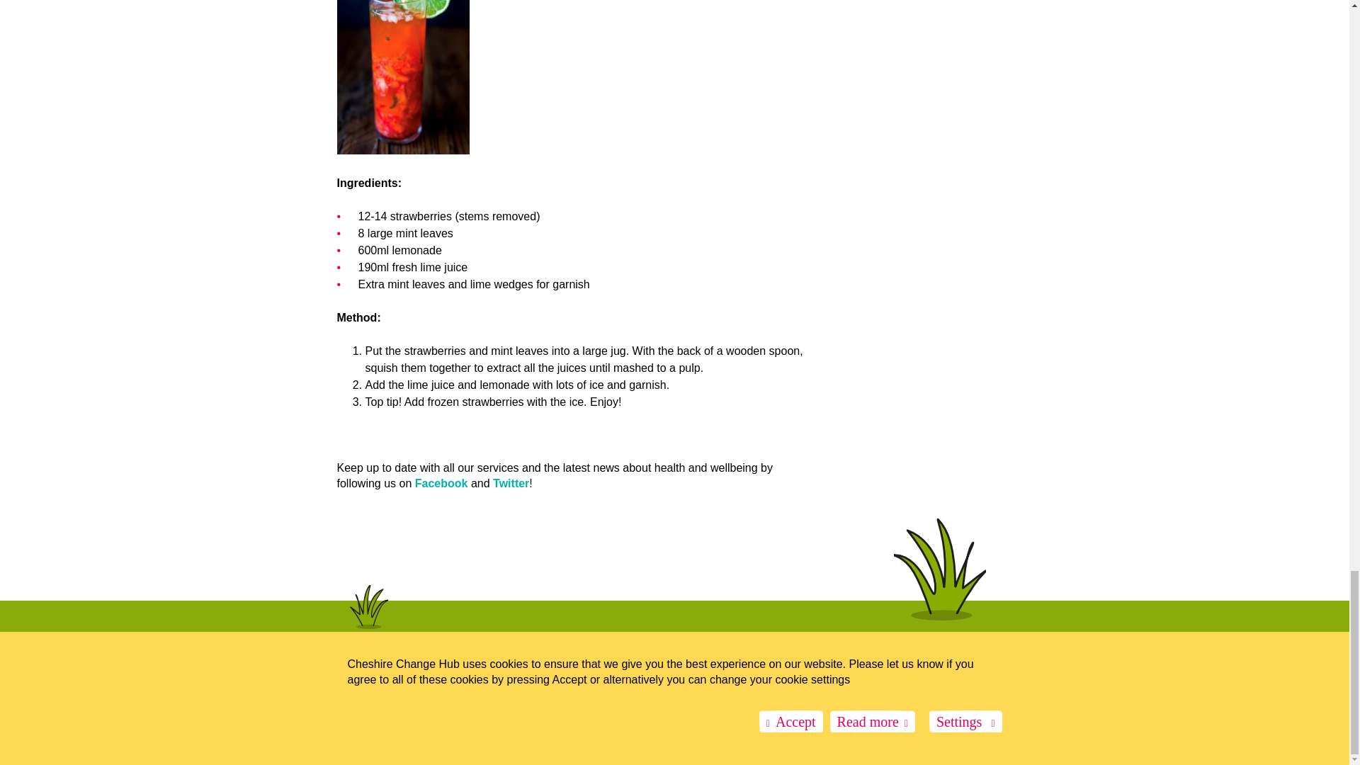 This screenshot has height=765, width=1360. What do you see at coordinates (489, 693) in the screenshot?
I see `Privacy Policy` at bounding box center [489, 693].